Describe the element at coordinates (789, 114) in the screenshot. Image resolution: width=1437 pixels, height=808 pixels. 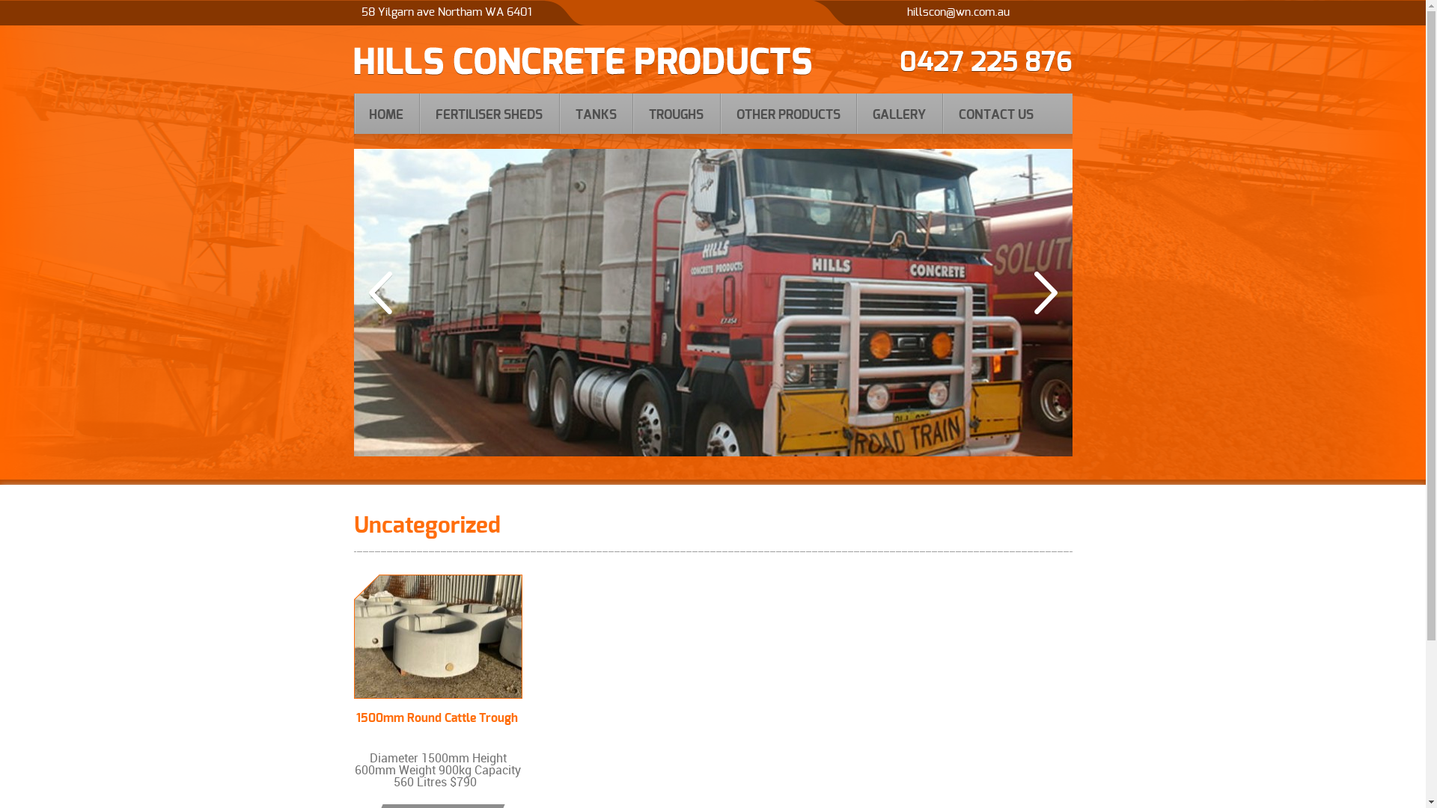
I see `OTHER PRODUCTS` at that location.